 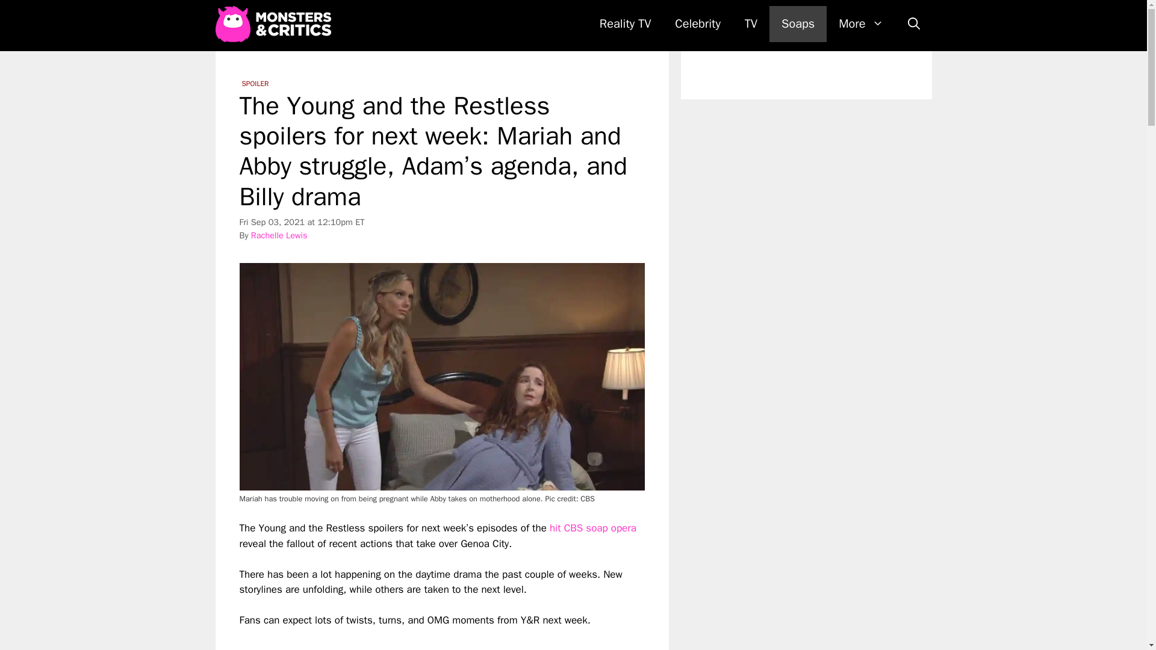 What do you see at coordinates (591, 528) in the screenshot?
I see `hit CBS soap opera` at bounding box center [591, 528].